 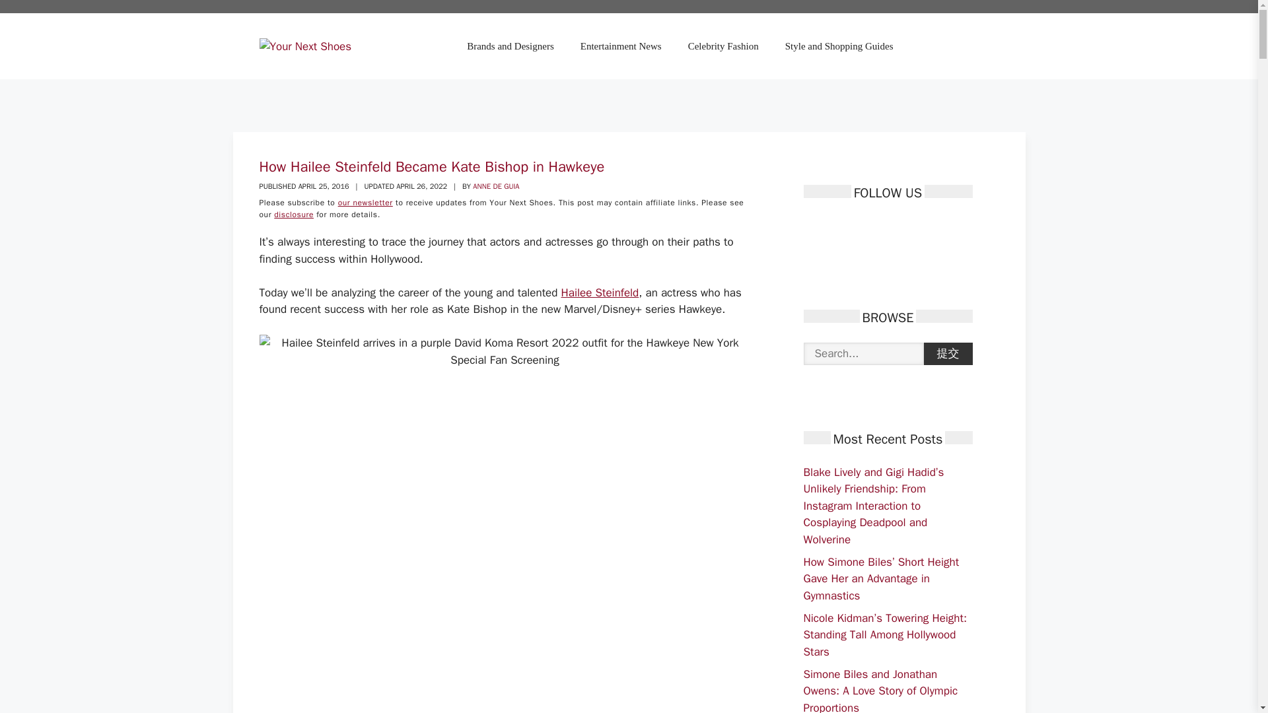 I want to click on Facebook, so click(x=812, y=227).